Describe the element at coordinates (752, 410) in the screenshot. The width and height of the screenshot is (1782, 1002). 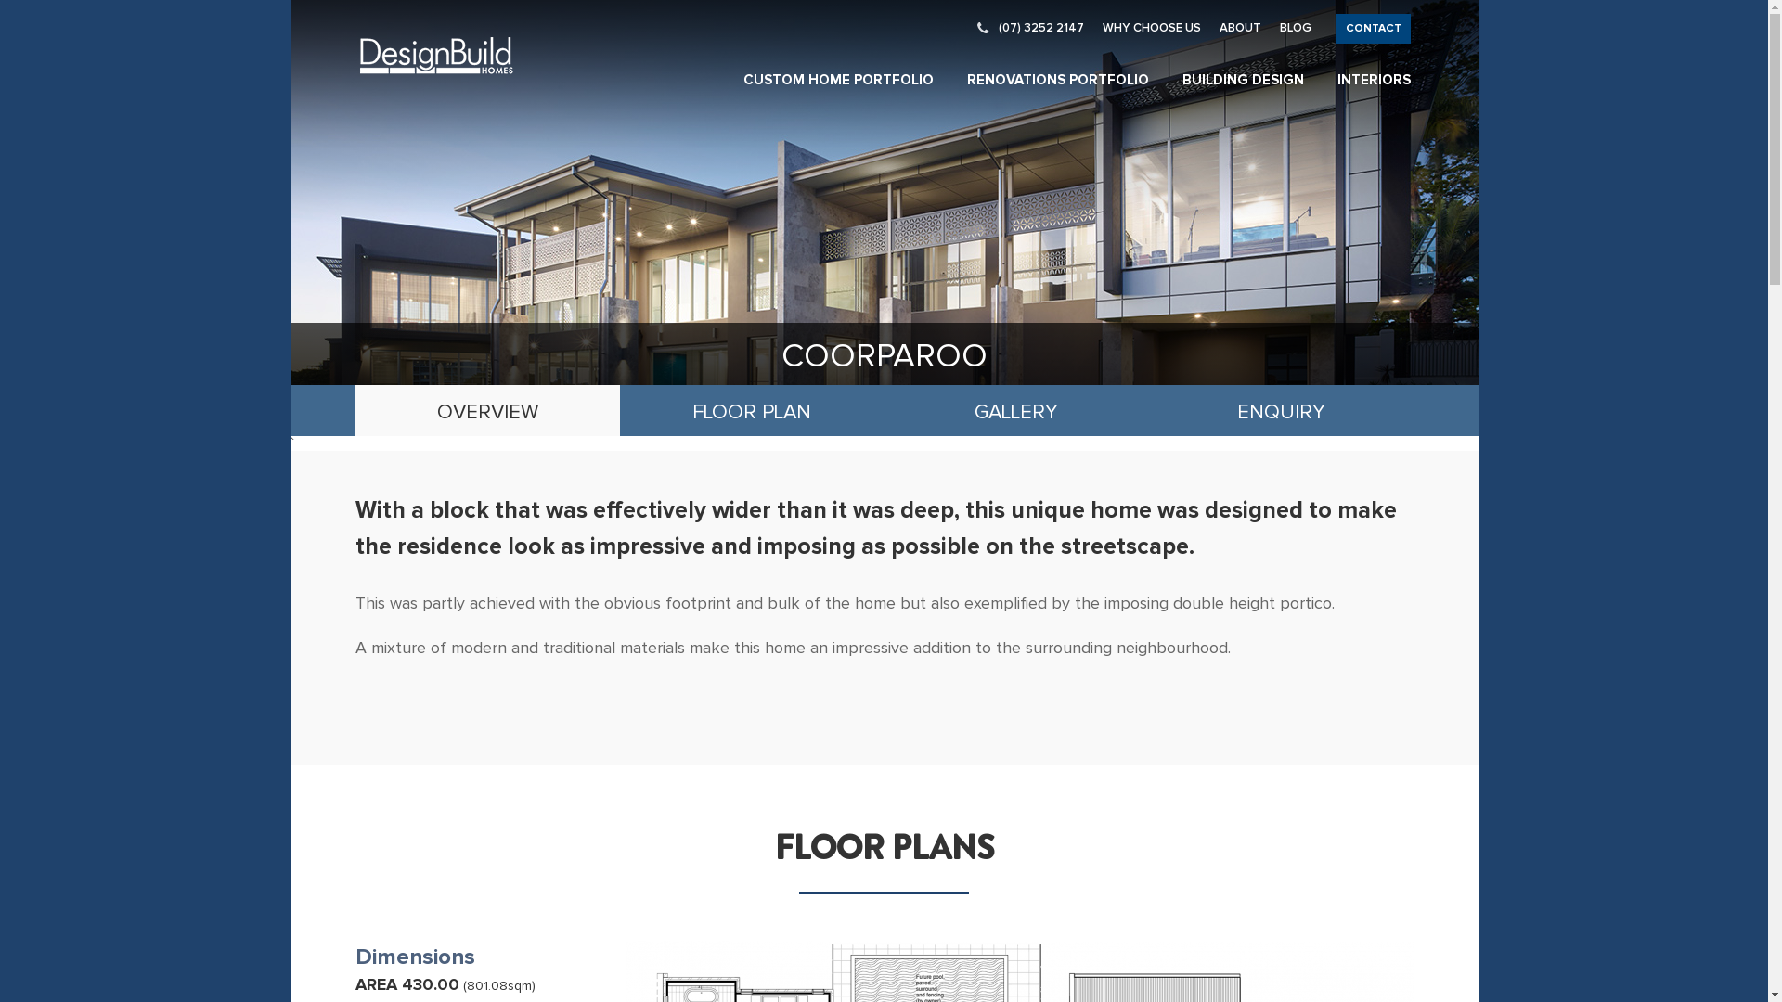
I see `FLOOR PLAN` at that location.